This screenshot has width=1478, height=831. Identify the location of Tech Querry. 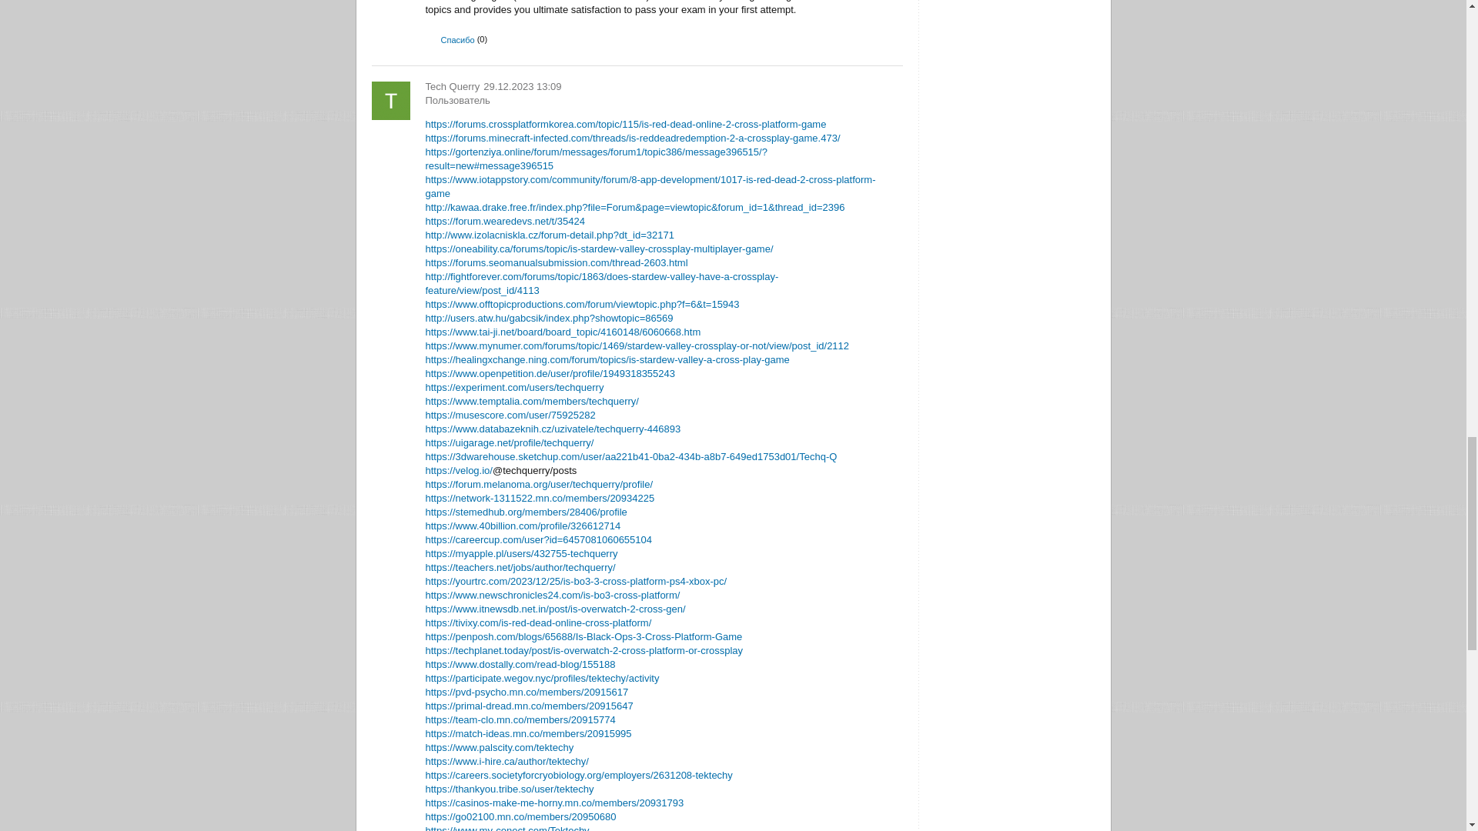
(452, 86).